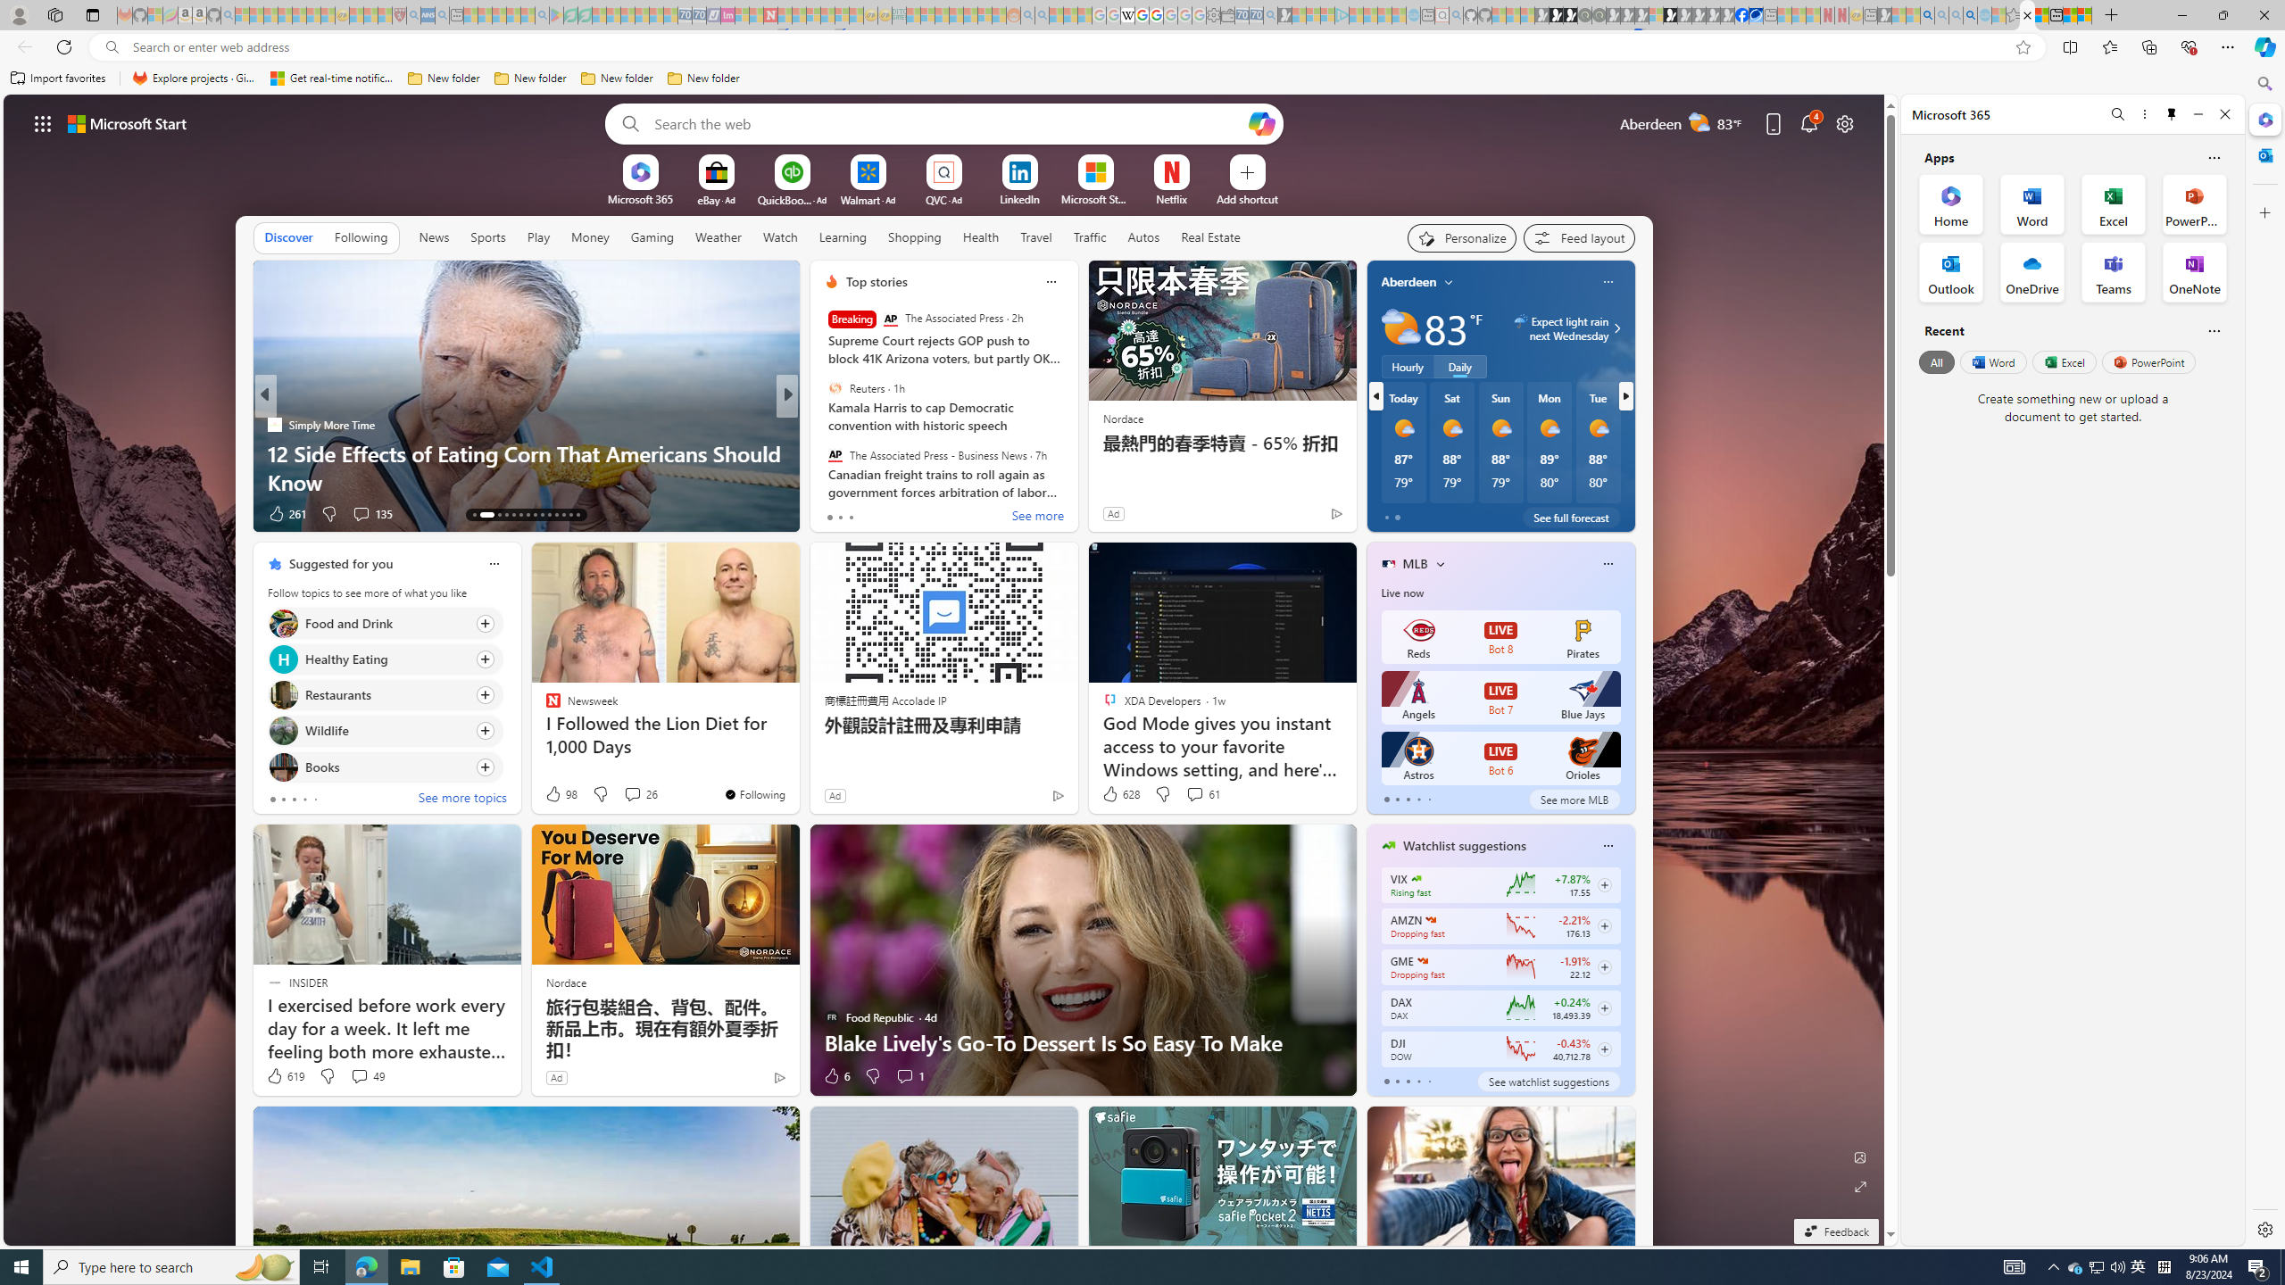 This screenshot has height=1285, width=2285. What do you see at coordinates (1992, 362) in the screenshot?
I see `Word` at bounding box center [1992, 362].